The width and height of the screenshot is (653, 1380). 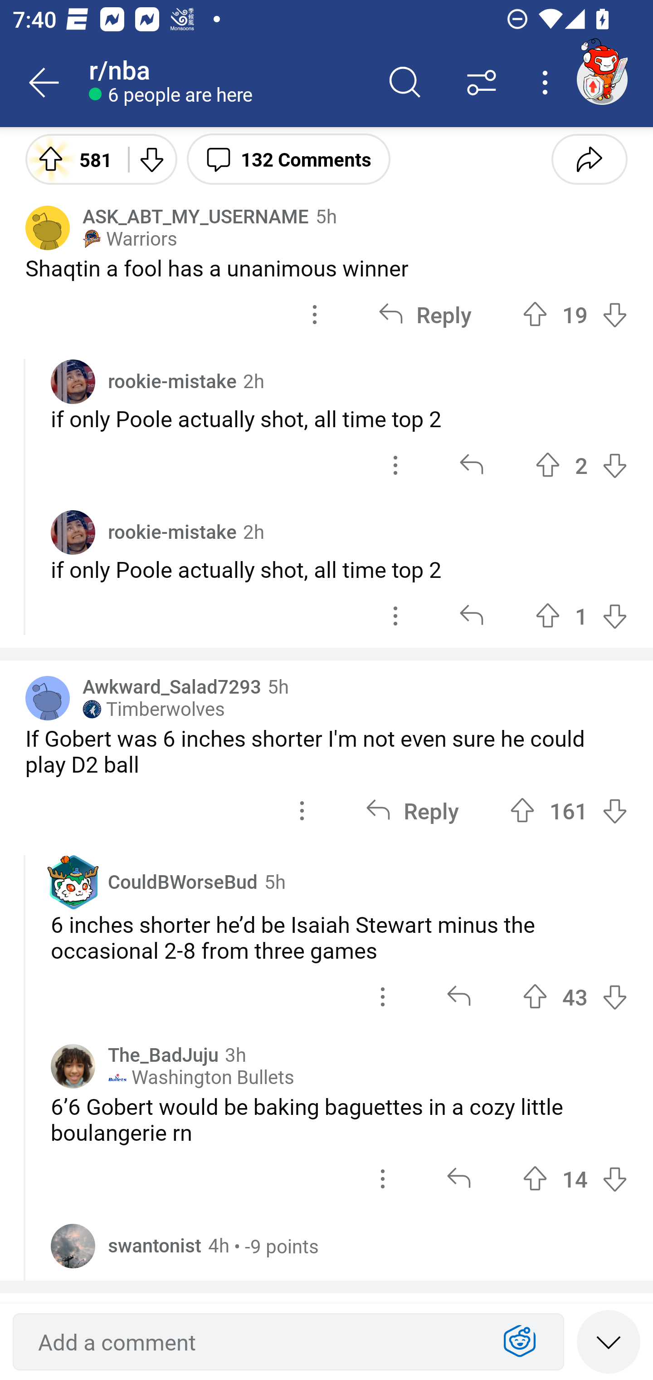 What do you see at coordinates (575, 1178) in the screenshot?
I see `Upvote 14 14 votes Downvote` at bounding box center [575, 1178].